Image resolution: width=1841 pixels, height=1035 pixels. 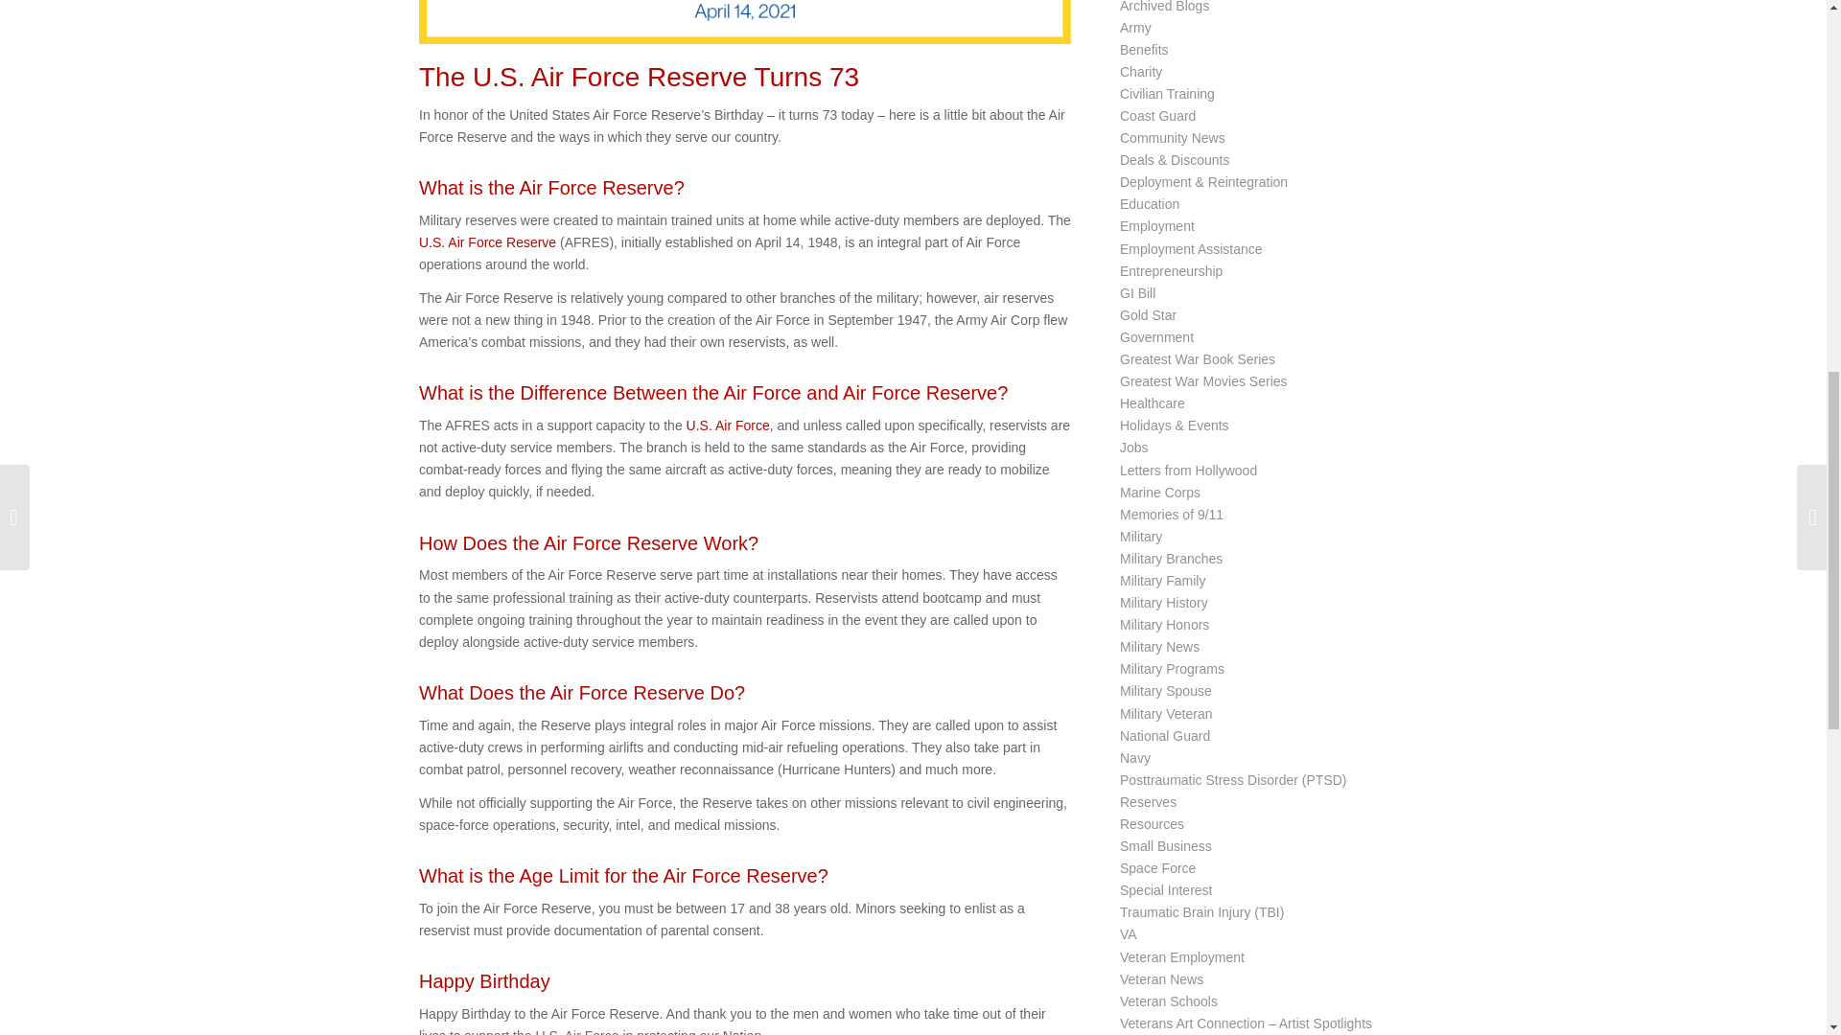 I want to click on Civilian Training, so click(x=1167, y=93).